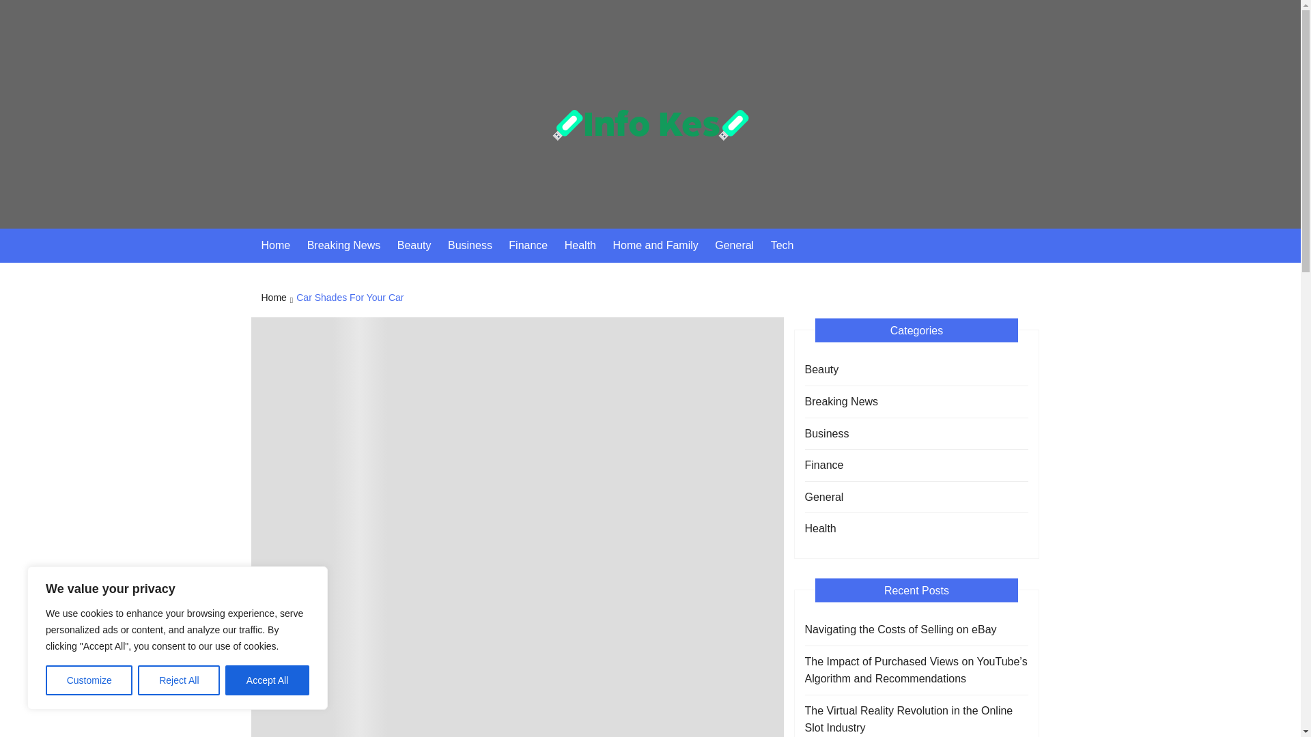 Image resolution: width=1311 pixels, height=737 pixels. Describe the element at coordinates (789, 245) in the screenshot. I see `Tech` at that location.